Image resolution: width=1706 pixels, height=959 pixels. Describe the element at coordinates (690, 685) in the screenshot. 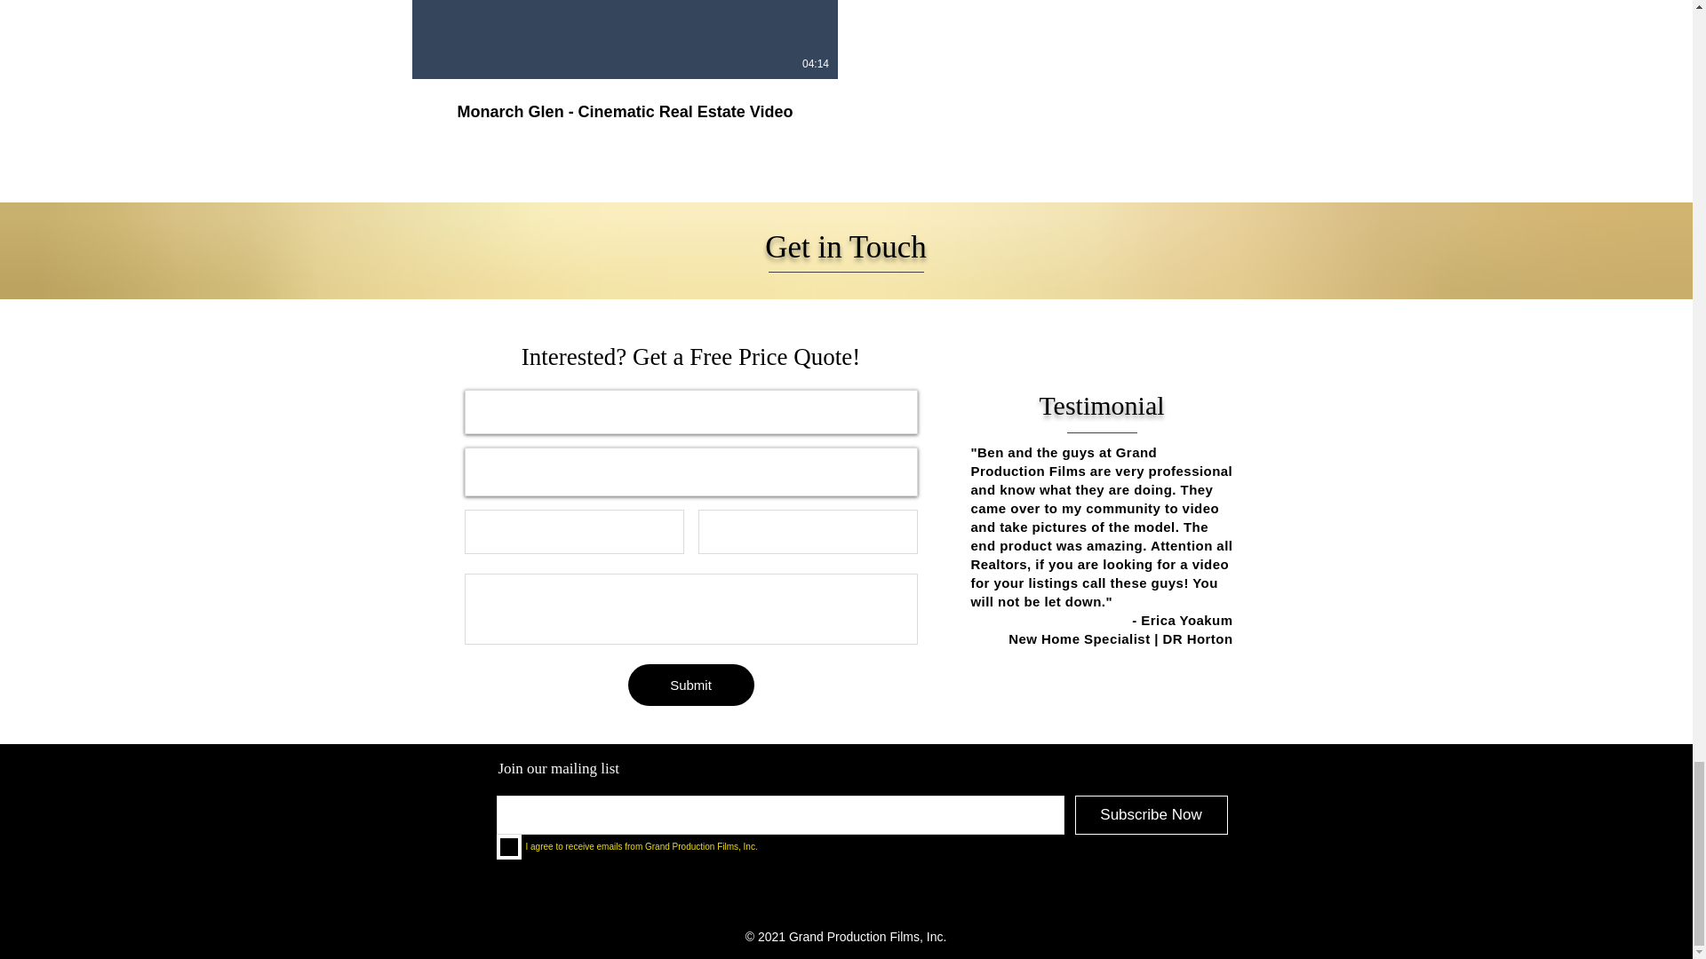

I see `Submit` at that location.